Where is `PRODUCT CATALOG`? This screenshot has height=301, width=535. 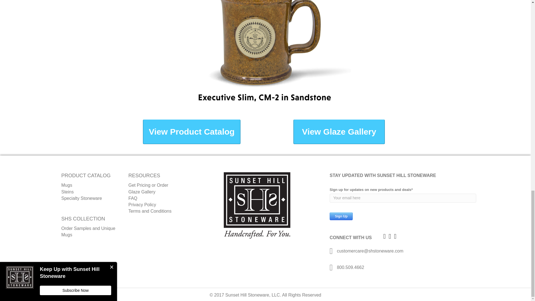 PRODUCT CATALOG is located at coordinates (86, 176).